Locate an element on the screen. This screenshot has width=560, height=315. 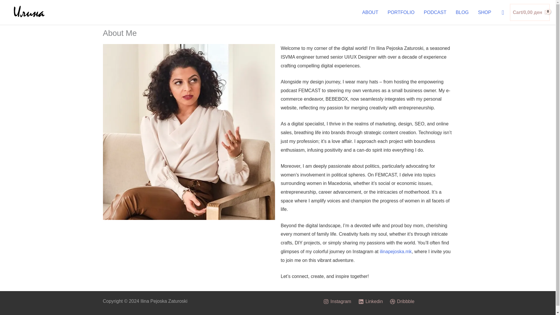
PORTFOLIO is located at coordinates (401, 12).